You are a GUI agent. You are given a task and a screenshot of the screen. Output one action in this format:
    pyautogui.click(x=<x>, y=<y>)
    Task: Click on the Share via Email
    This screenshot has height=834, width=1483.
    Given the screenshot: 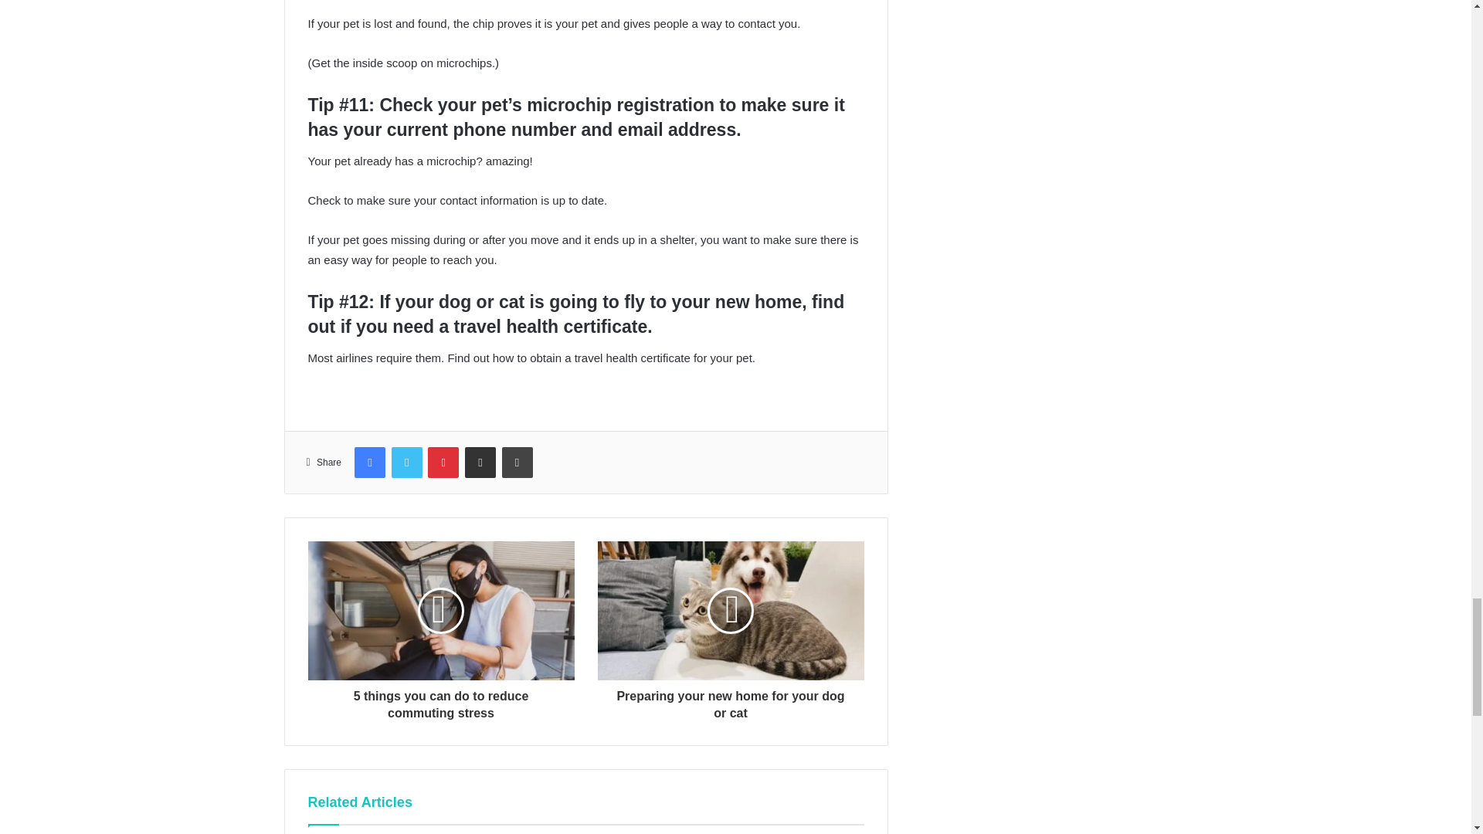 What is the action you would take?
    pyautogui.click(x=480, y=462)
    